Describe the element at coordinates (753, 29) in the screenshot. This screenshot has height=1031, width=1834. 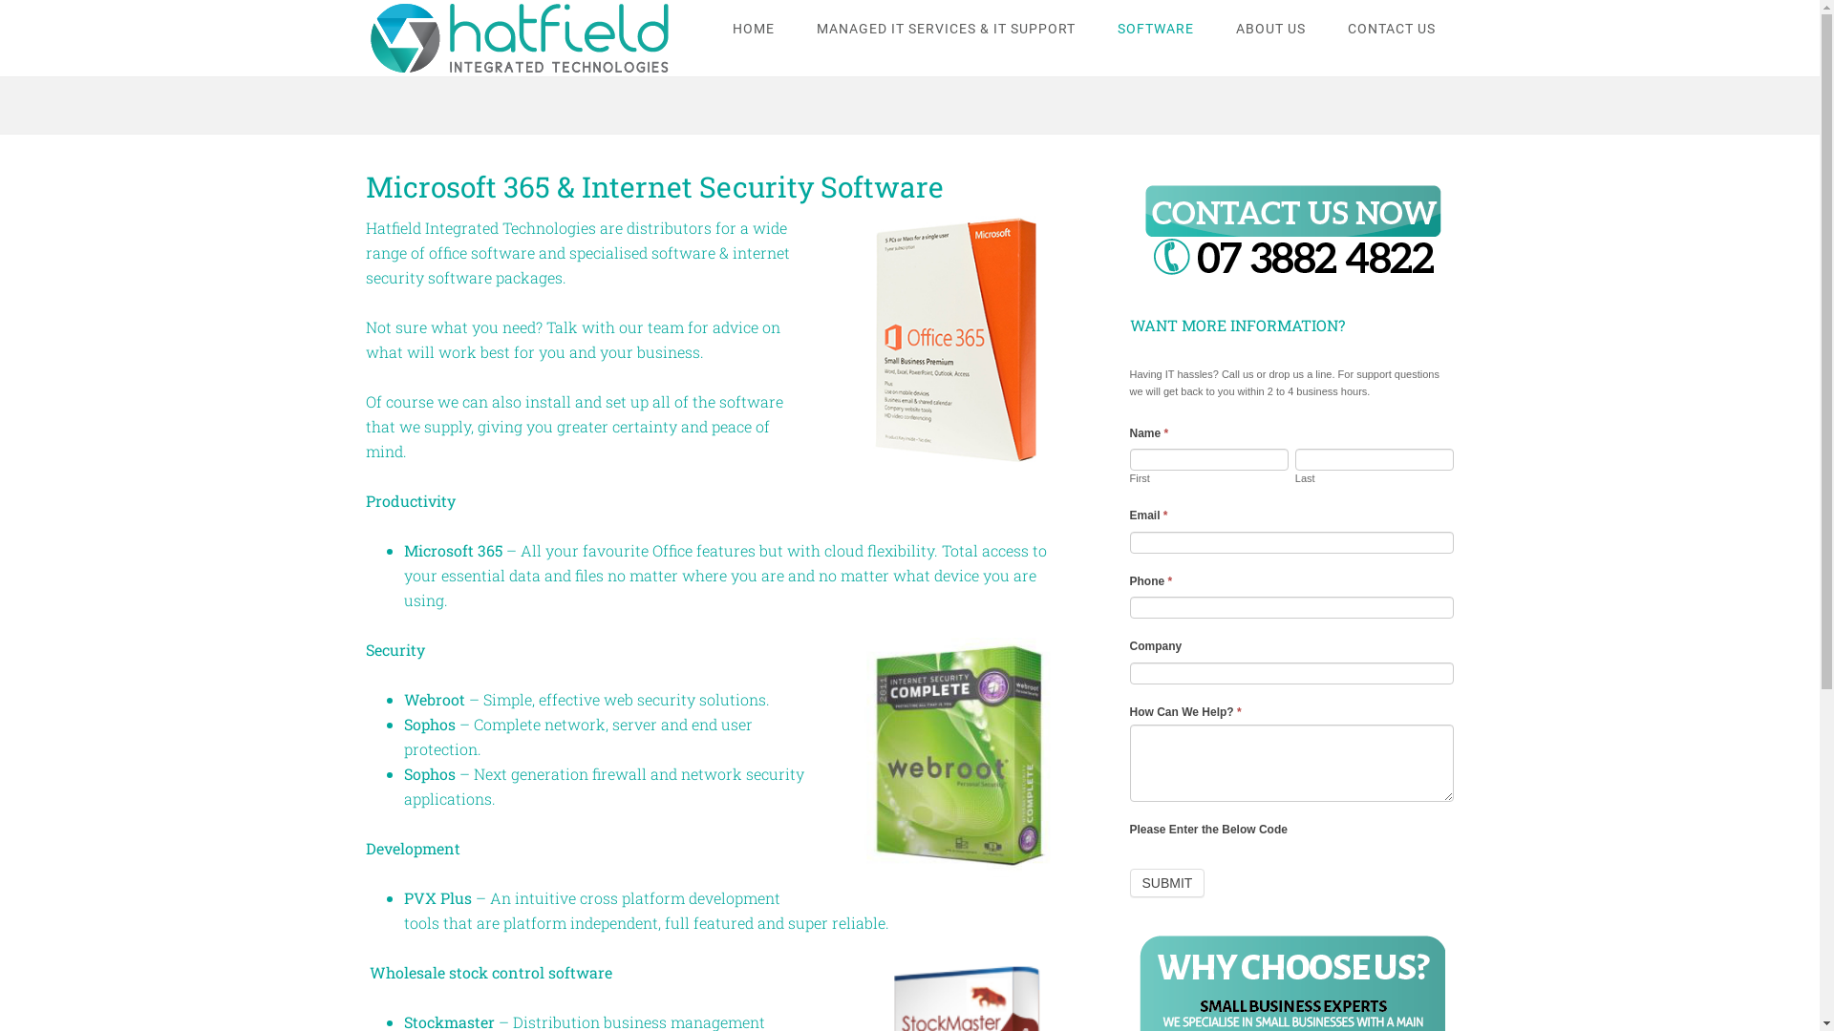
I see `HOME` at that location.